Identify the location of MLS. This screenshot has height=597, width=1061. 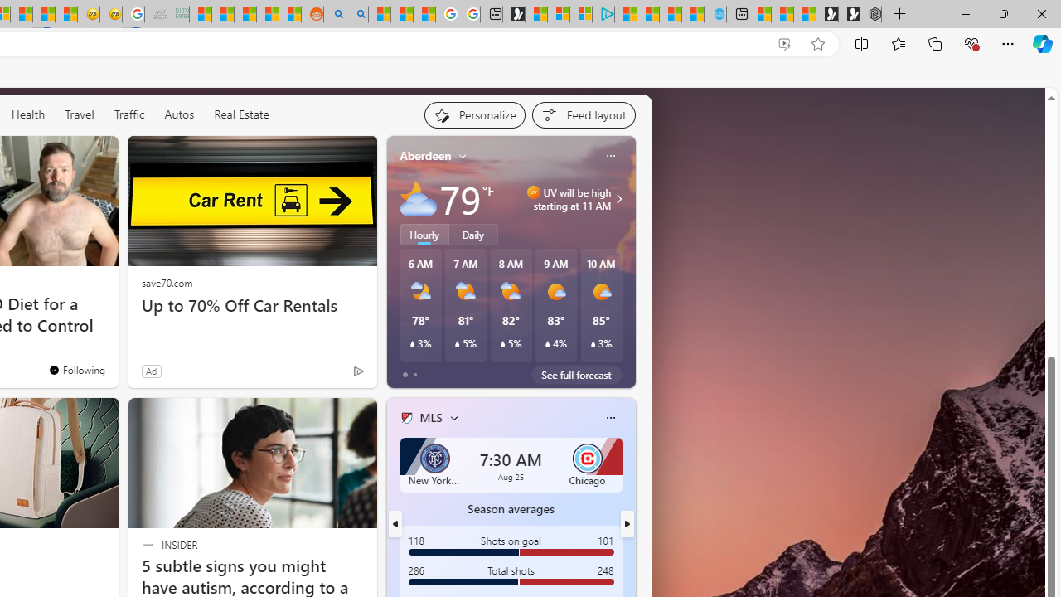
(430, 418).